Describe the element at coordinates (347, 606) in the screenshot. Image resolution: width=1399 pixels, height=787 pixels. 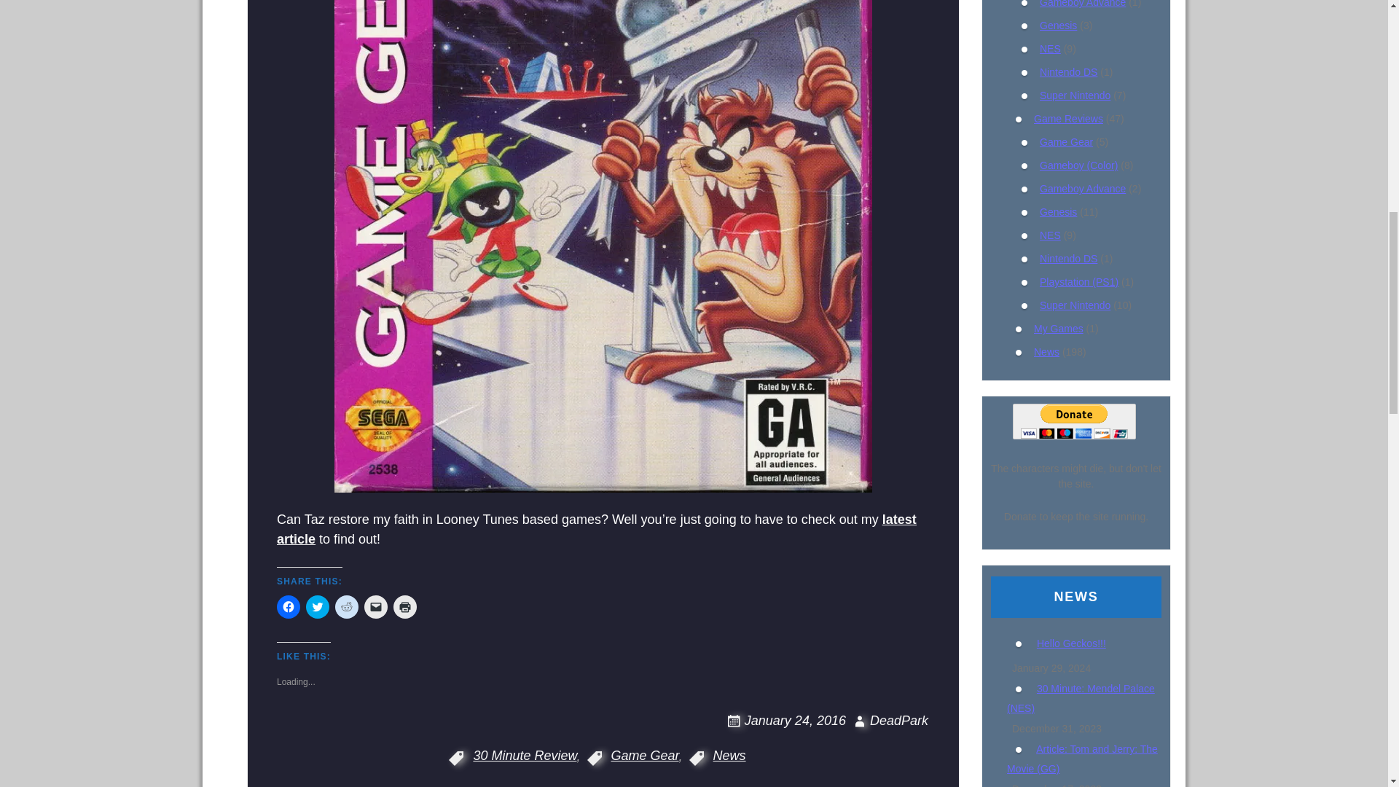
I see `Click to share on Reddit` at that location.